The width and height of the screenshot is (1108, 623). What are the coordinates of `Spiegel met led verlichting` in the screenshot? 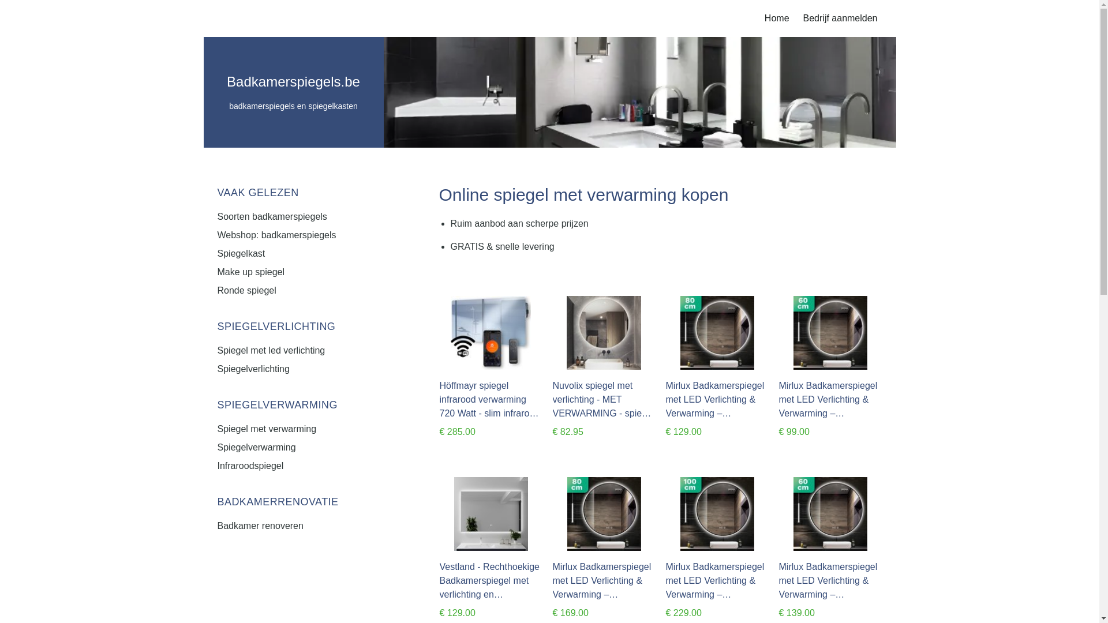 It's located at (295, 351).